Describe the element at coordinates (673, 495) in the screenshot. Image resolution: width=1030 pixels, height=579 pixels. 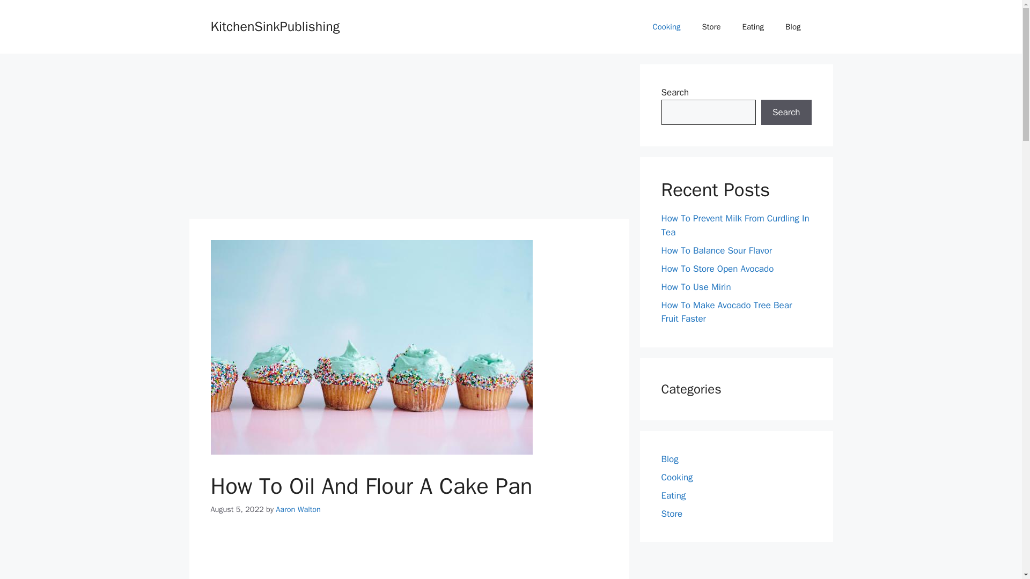
I see `Eating` at that location.